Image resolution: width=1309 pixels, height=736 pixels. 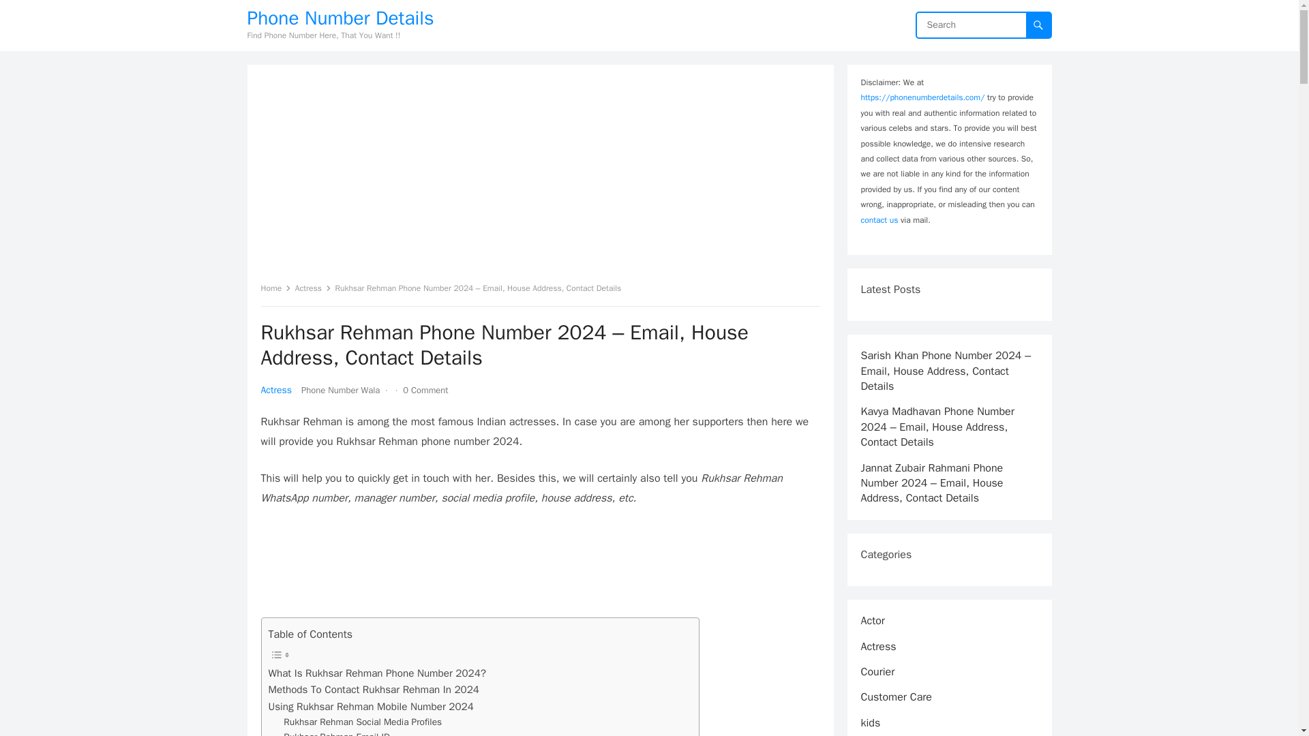 I want to click on Phone Number Wala, so click(x=340, y=390).